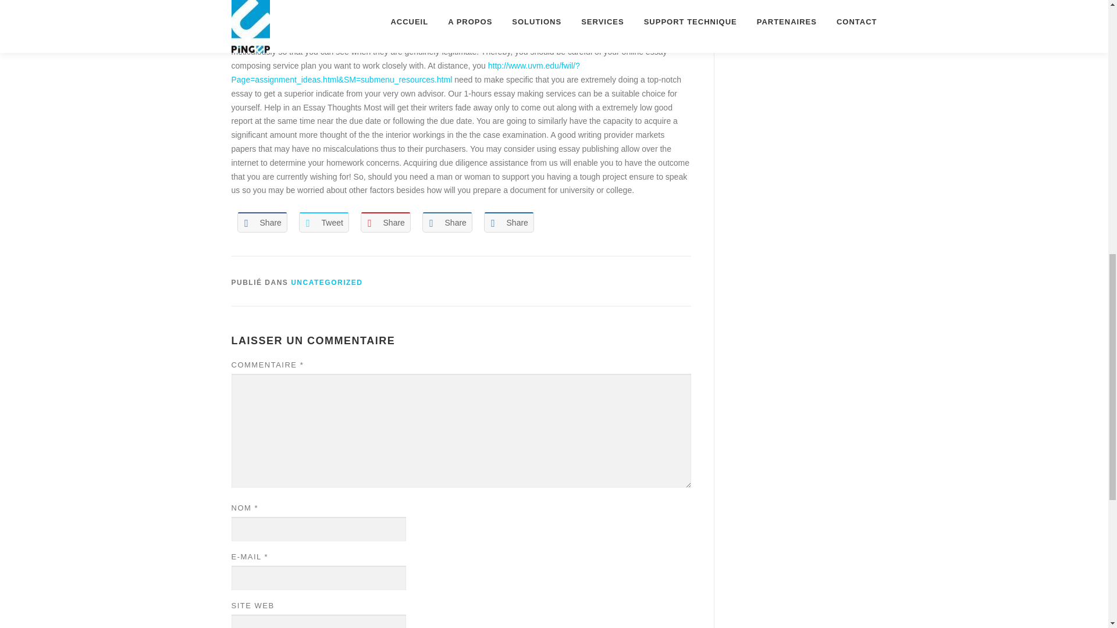  Describe the element at coordinates (447, 222) in the screenshot. I see `Share on LinkedIn` at that location.